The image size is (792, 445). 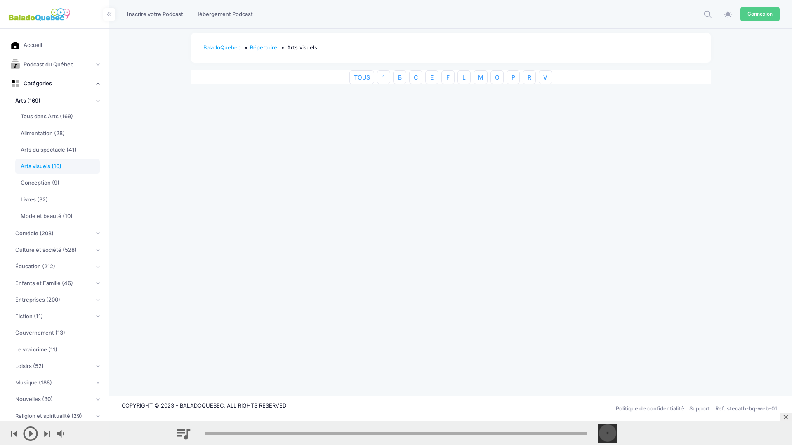 What do you see at coordinates (58, 101) in the screenshot?
I see `Arts (169)` at bounding box center [58, 101].